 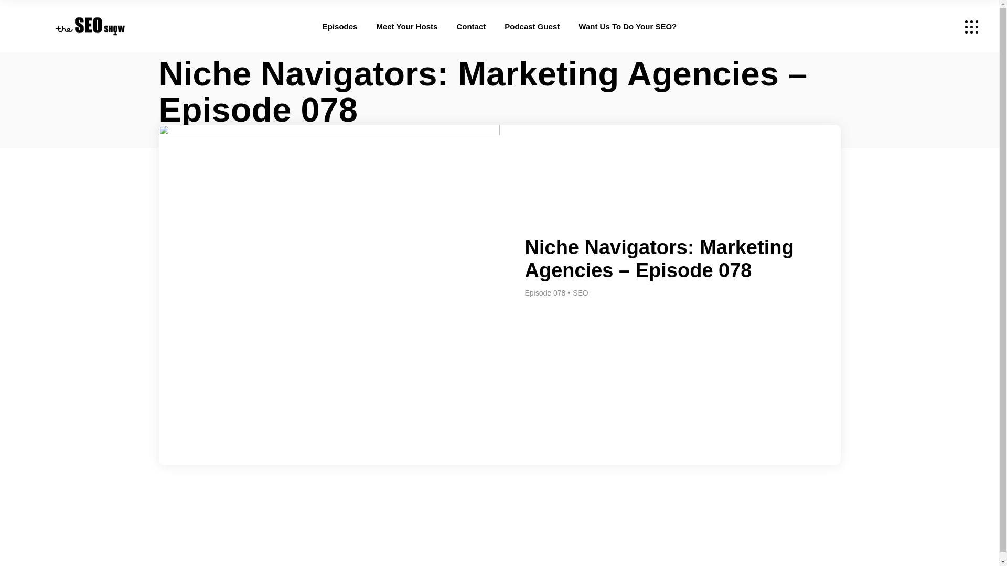 What do you see at coordinates (168, 138) in the screenshot?
I see `Home` at bounding box center [168, 138].